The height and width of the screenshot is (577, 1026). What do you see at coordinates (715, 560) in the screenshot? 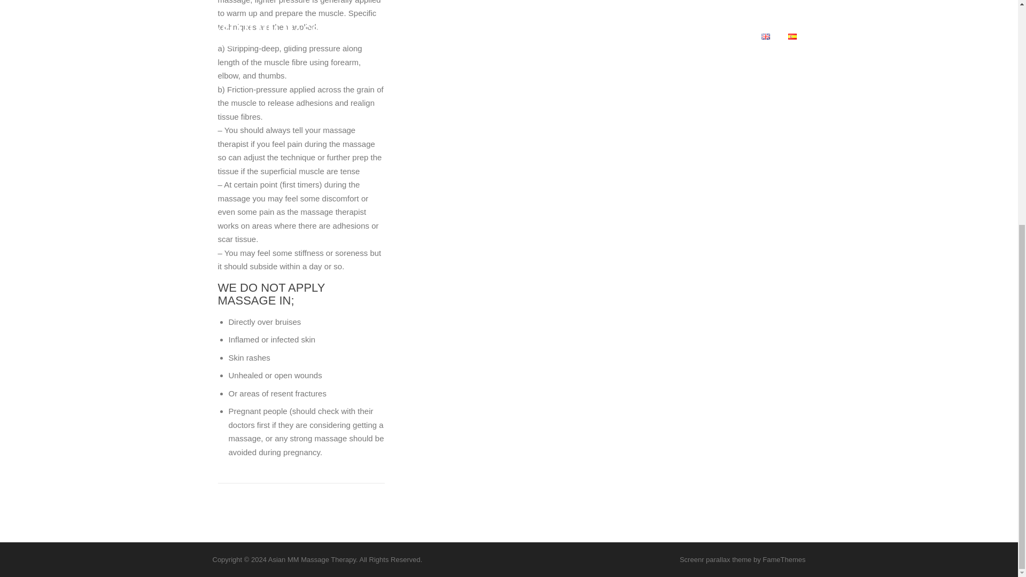
I see `Screenr parallax theme` at bounding box center [715, 560].